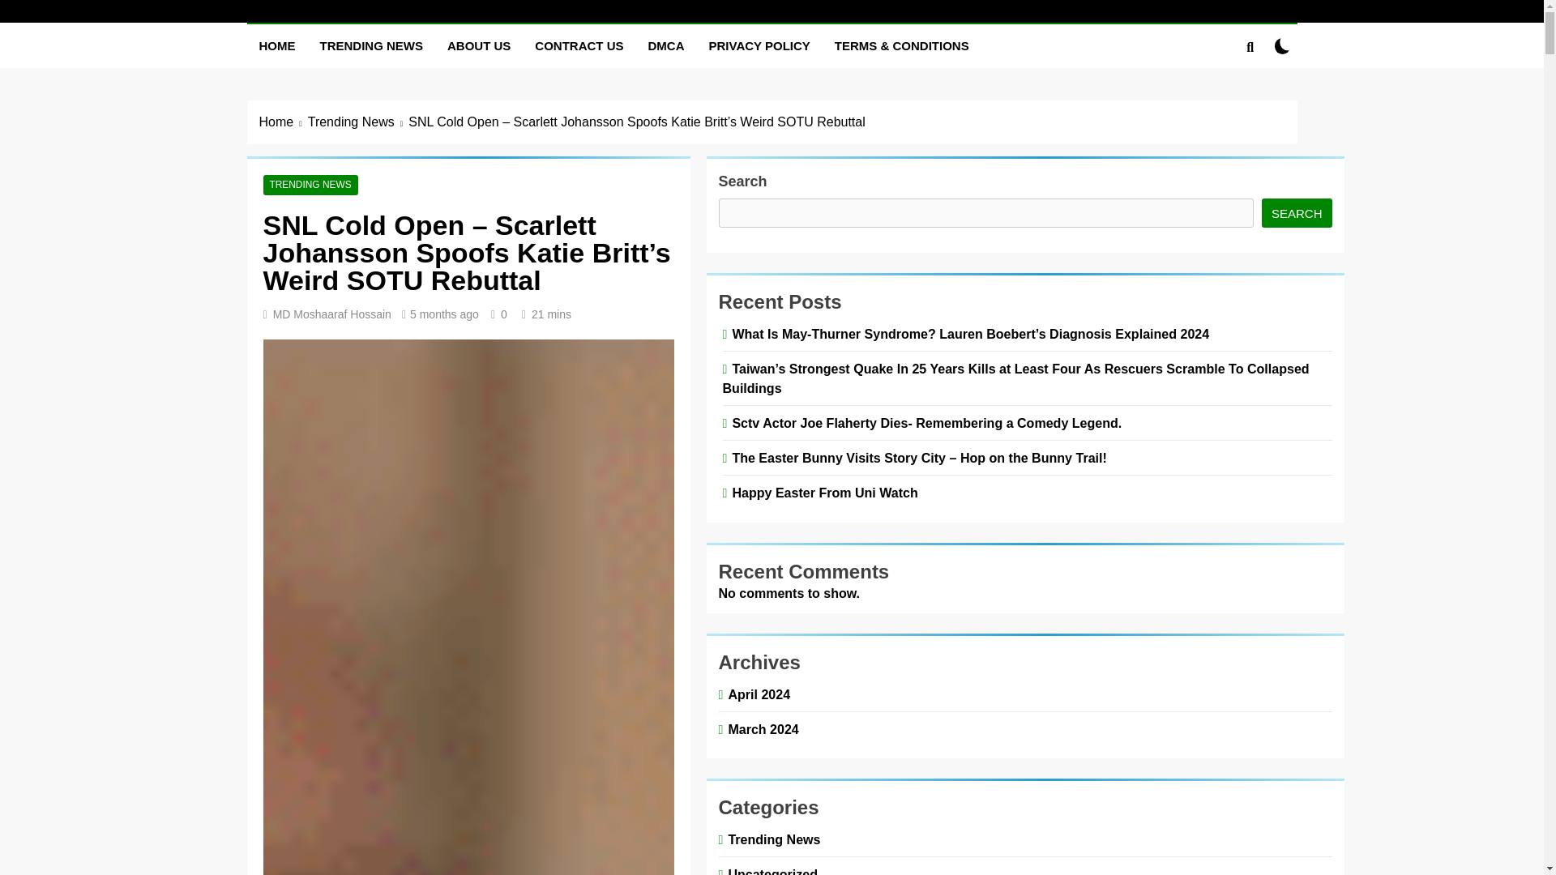 Image resolution: width=1556 pixels, height=875 pixels. I want to click on 5 months ago, so click(444, 314).